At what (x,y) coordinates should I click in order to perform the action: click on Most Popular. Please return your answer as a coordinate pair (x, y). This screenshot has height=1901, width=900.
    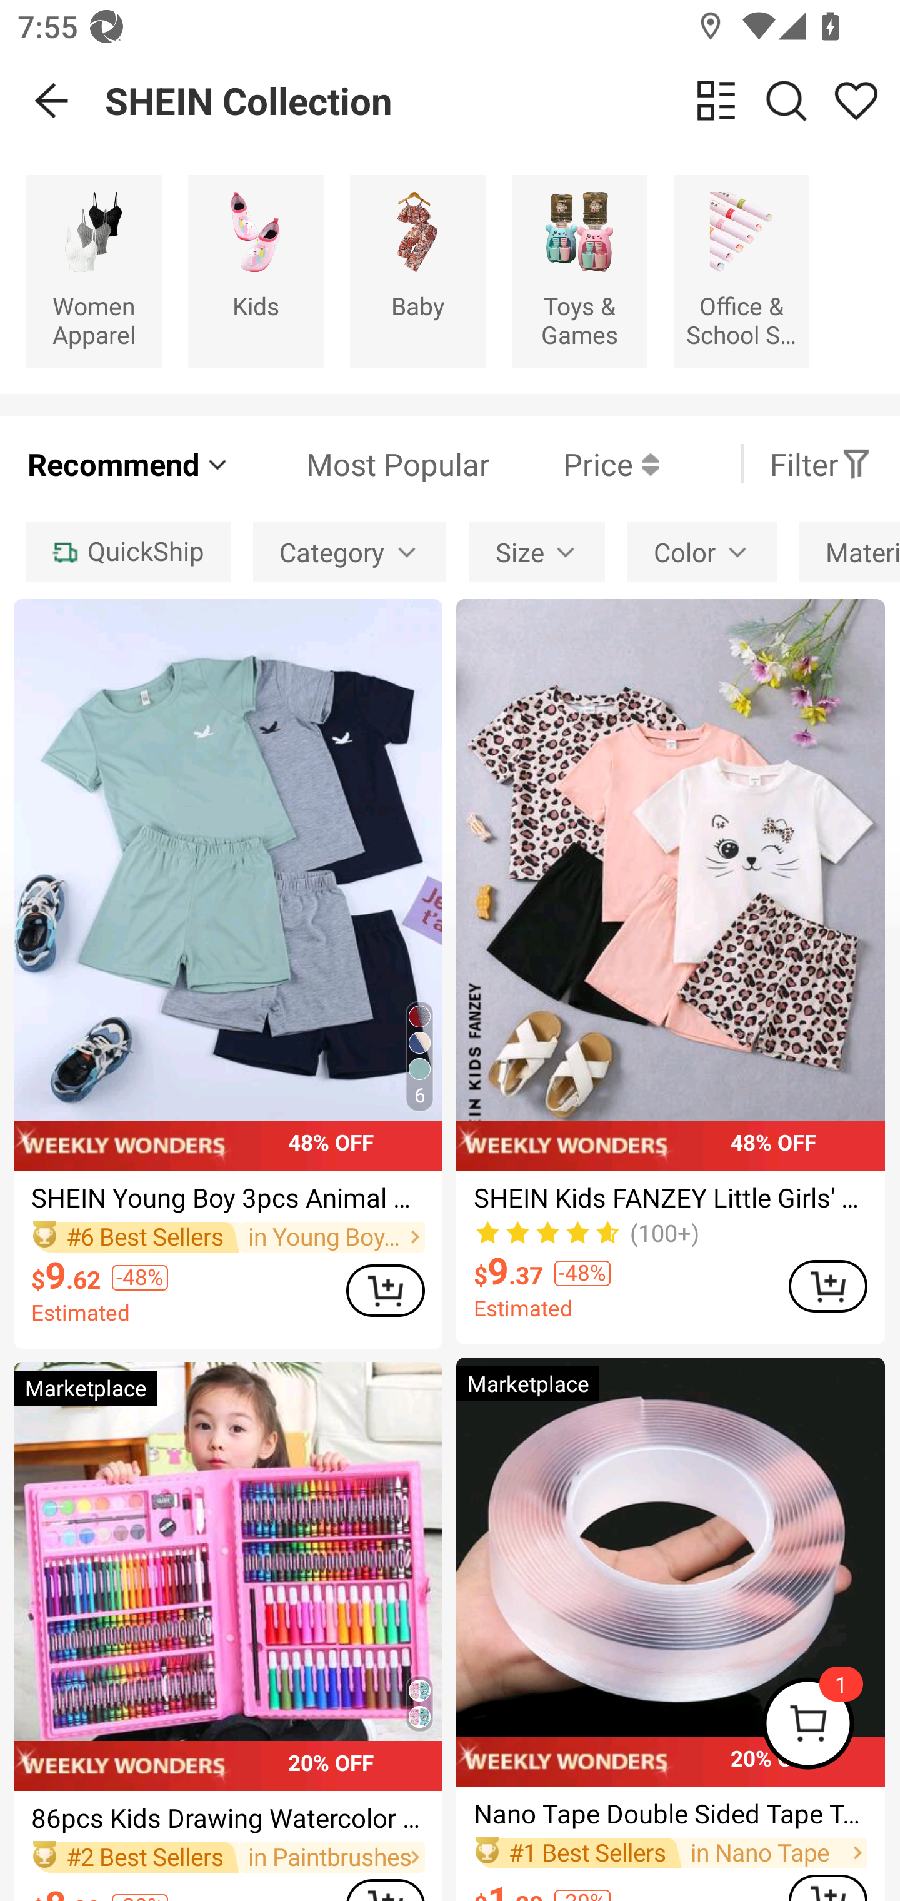
    Looking at the image, I should click on (361, 463).